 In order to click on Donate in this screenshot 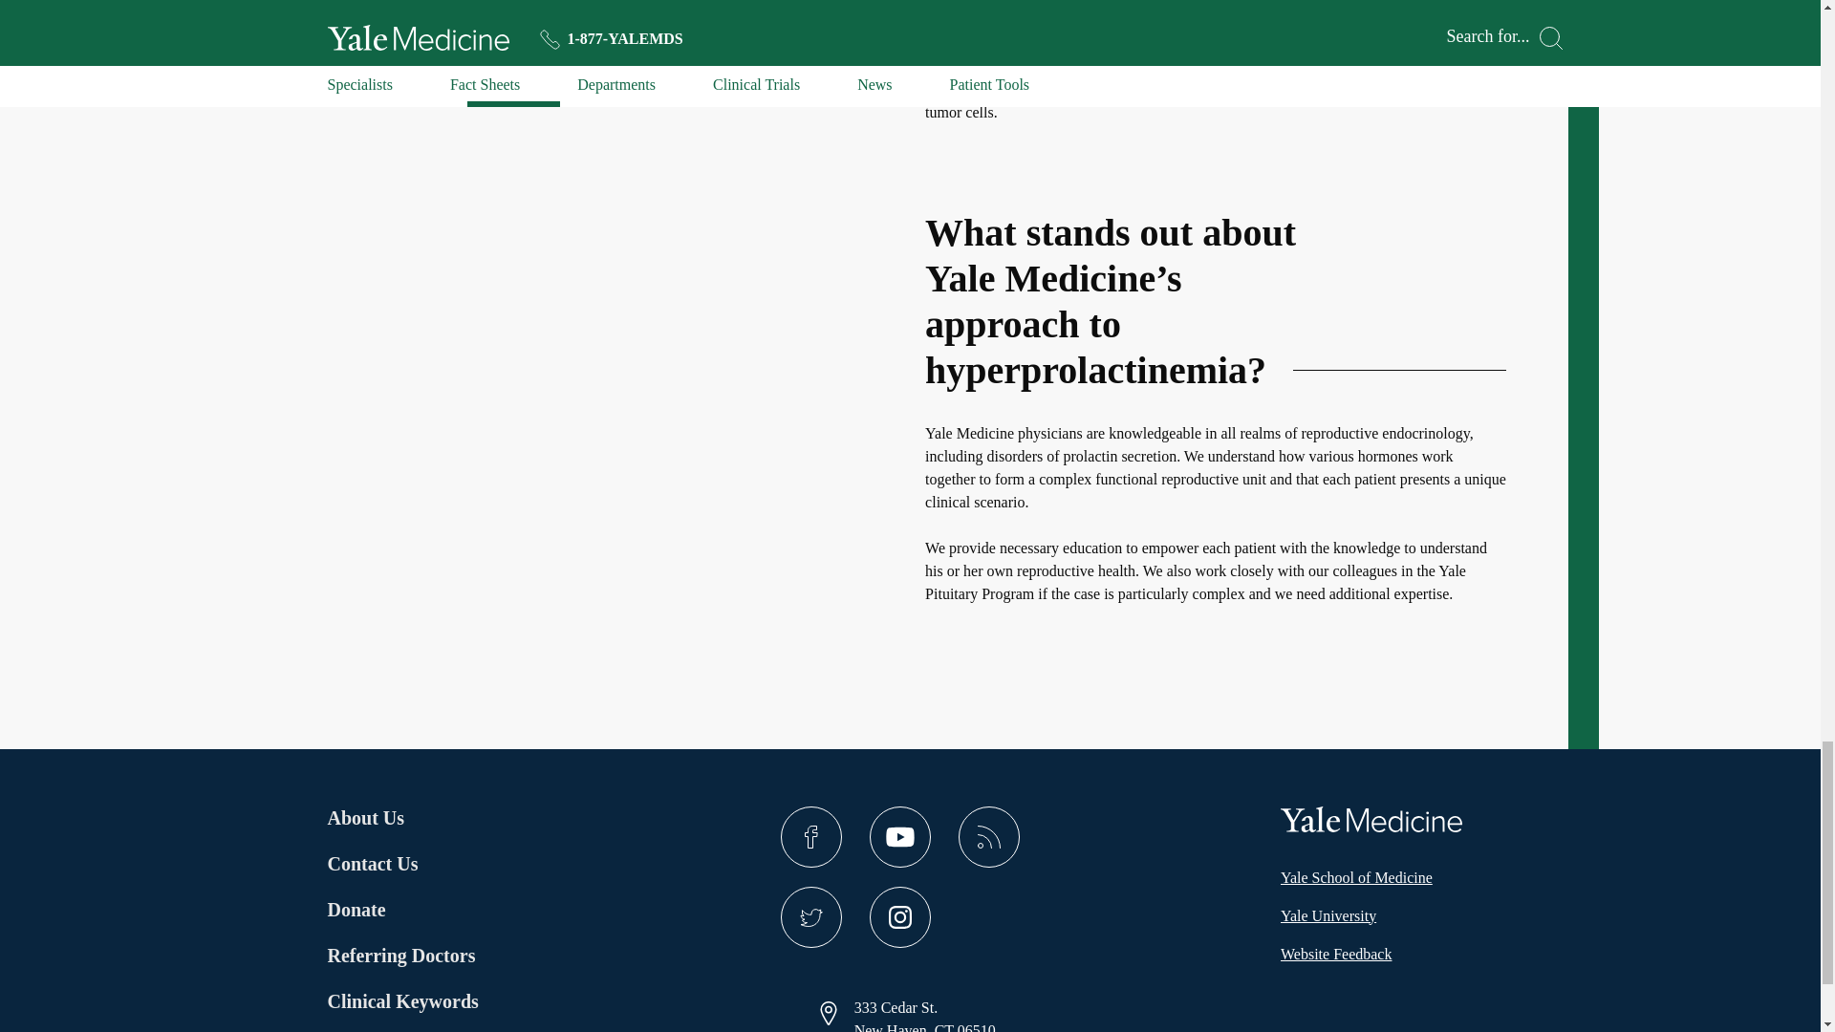, I will do `click(400, 910)`.